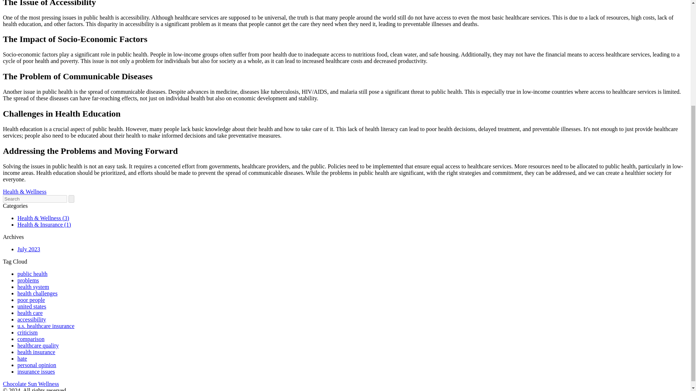 The width and height of the screenshot is (696, 391). I want to click on health challenges, so click(38, 293).